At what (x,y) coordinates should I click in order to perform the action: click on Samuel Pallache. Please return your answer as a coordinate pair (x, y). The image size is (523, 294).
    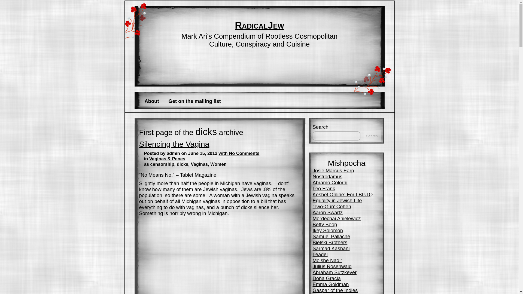
    Looking at the image, I should click on (332, 236).